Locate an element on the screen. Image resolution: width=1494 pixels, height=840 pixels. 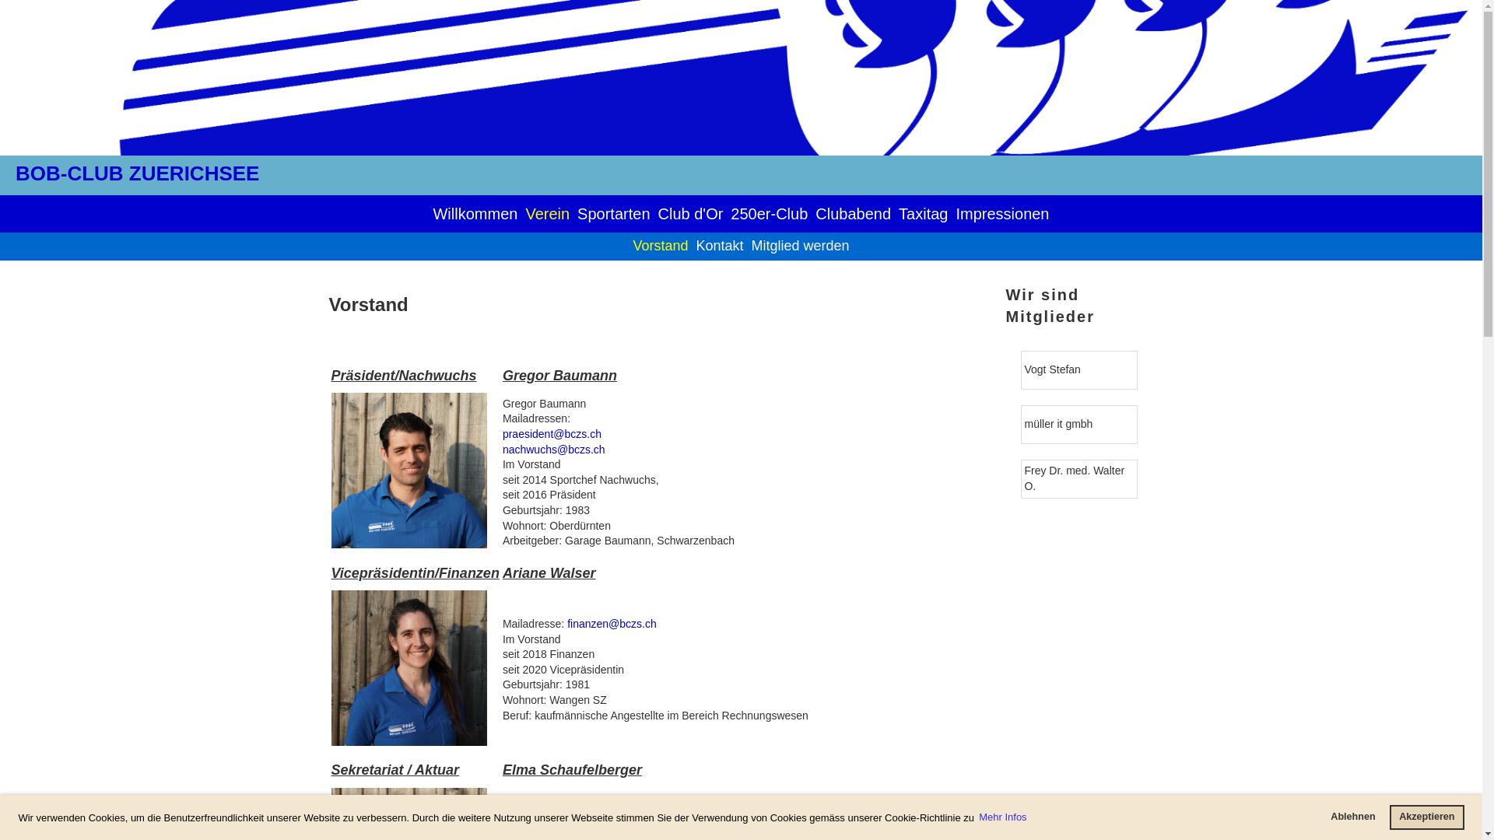
Vorstand is located at coordinates (660, 246).